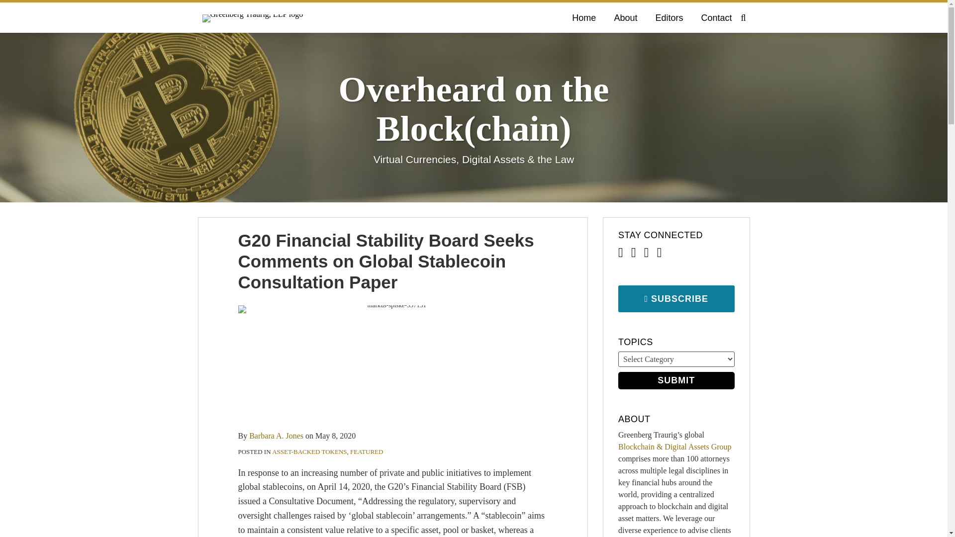 This screenshot has height=537, width=955. Describe the element at coordinates (625, 17) in the screenshot. I see `About` at that location.